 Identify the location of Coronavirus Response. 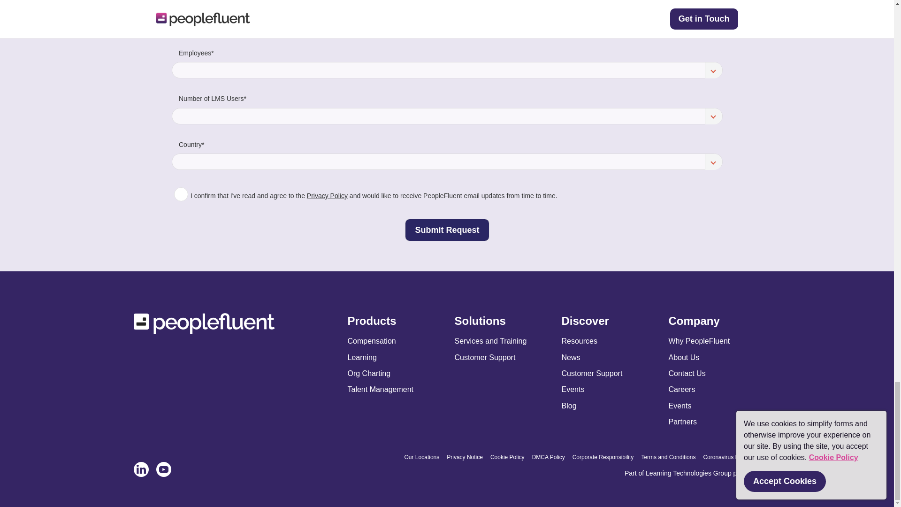
(731, 457).